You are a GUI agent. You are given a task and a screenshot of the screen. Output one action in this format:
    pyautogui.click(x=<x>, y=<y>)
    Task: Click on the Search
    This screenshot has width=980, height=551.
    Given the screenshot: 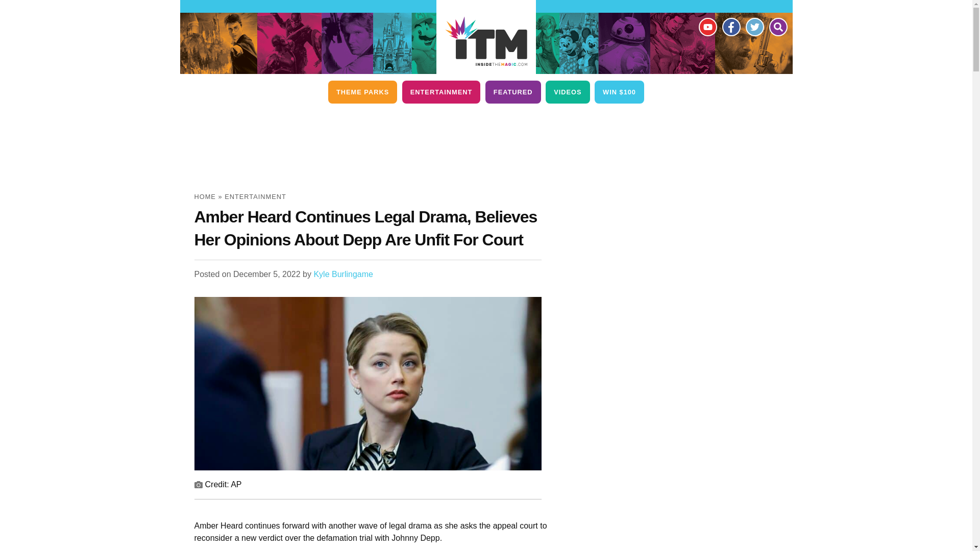 What is the action you would take?
    pyautogui.click(x=777, y=27)
    